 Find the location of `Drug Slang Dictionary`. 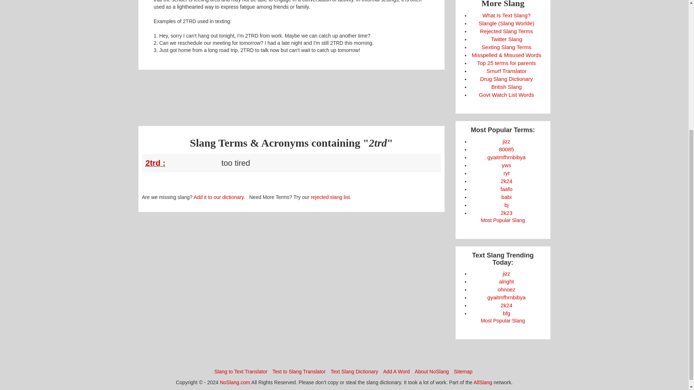

Drug Slang Dictionary is located at coordinates (506, 79).